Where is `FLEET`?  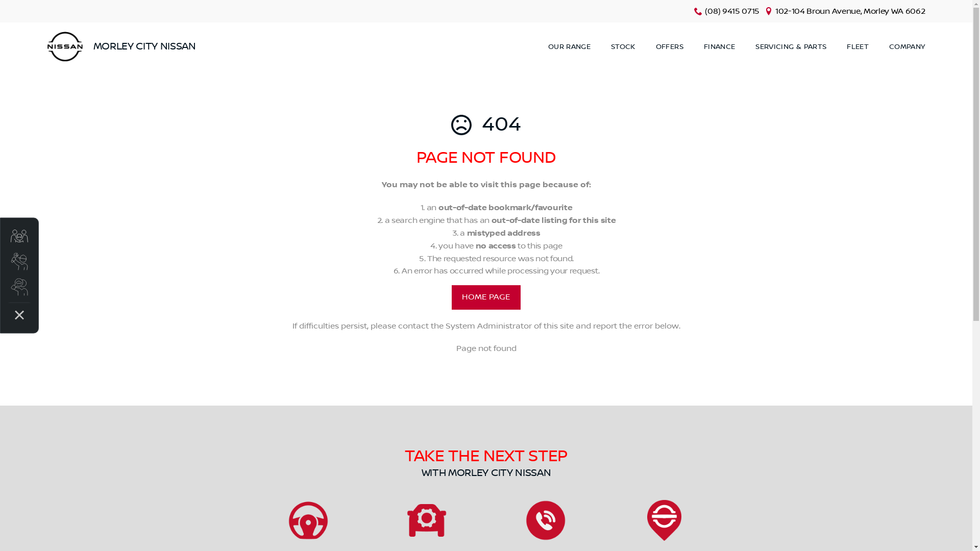 FLEET is located at coordinates (857, 47).